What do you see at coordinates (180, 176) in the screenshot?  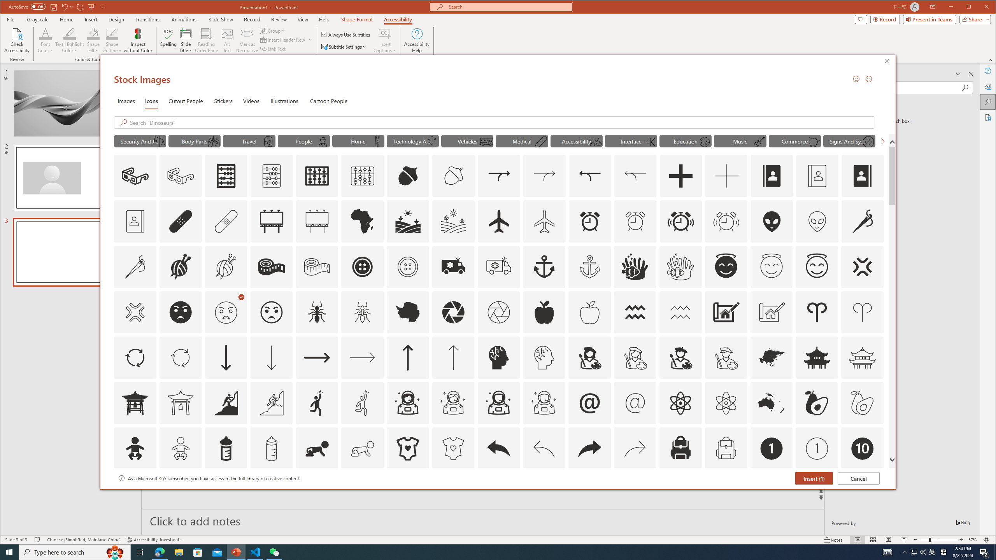 I see `AutomationID: Icons_3dGlasses_M` at bounding box center [180, 176].